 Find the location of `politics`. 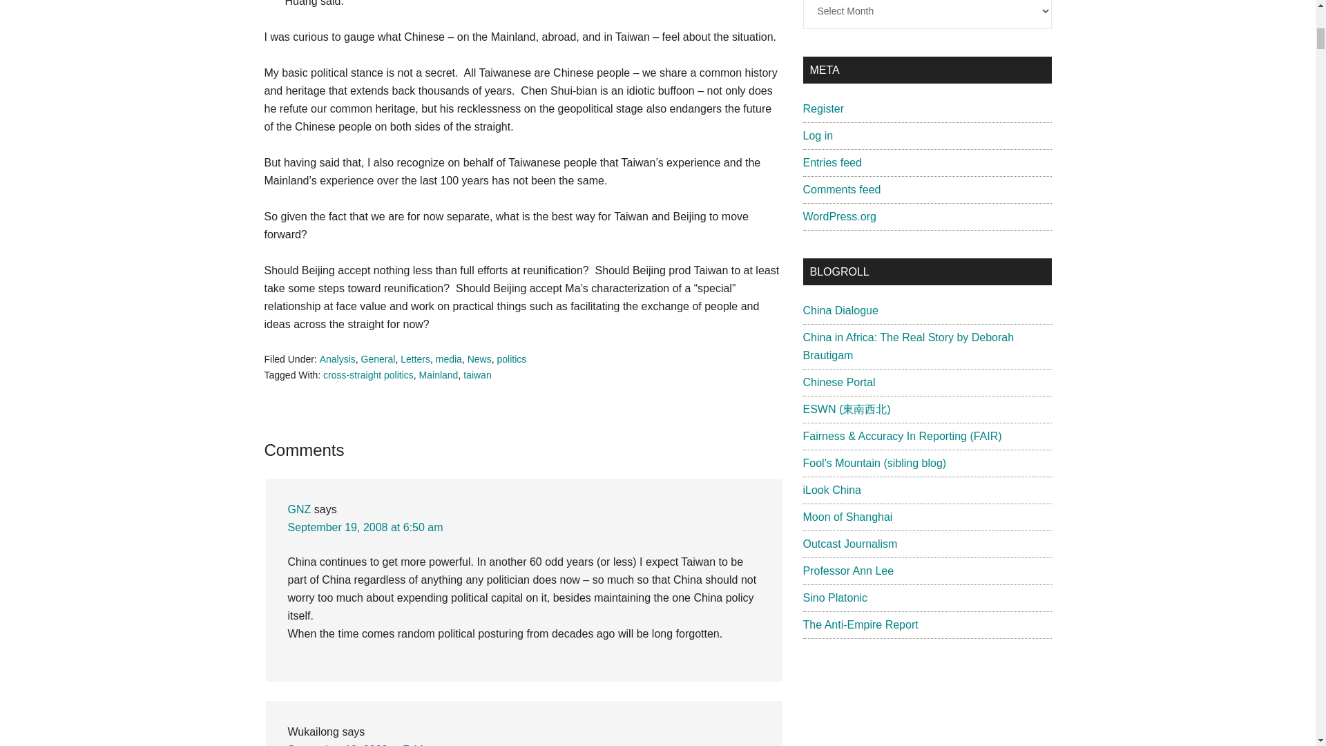

politics is located at coordinates (511, 359).